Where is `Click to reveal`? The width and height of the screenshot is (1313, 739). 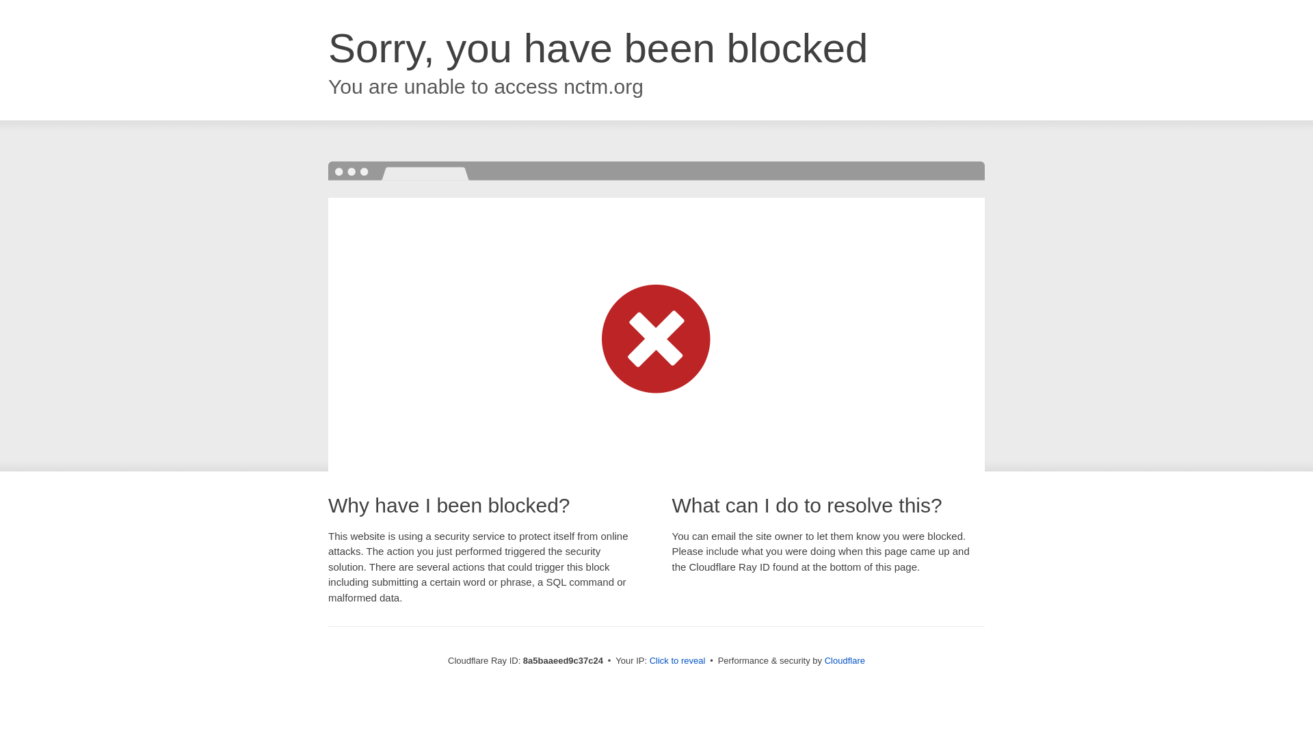 Click to reveal is located at coordinates (678, 661).